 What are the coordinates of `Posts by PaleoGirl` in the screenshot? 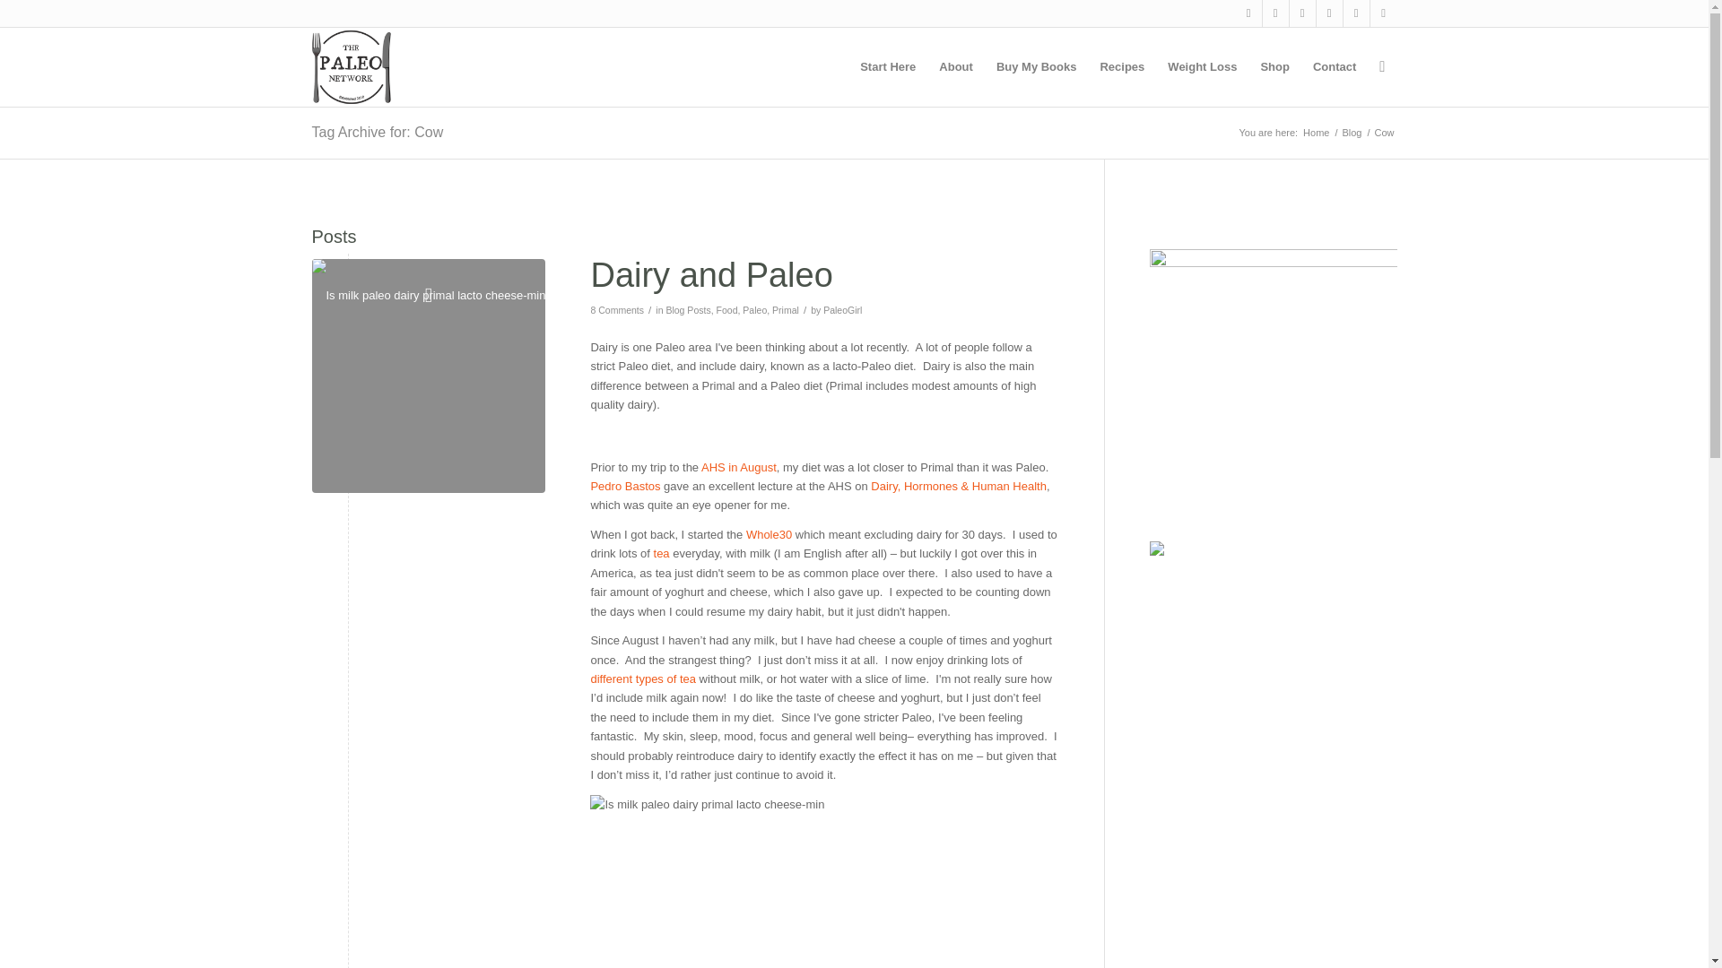 It's located at (842, 310).